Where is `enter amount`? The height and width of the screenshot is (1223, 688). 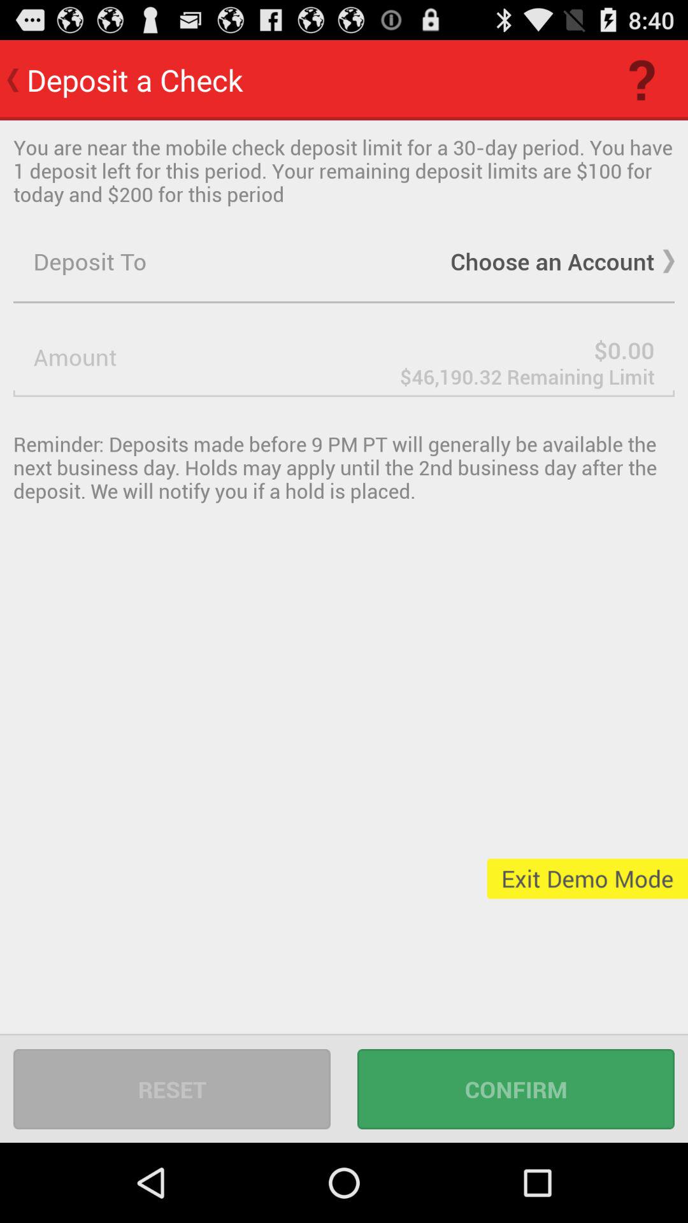
enter amount is located at coordinates (344, 357).